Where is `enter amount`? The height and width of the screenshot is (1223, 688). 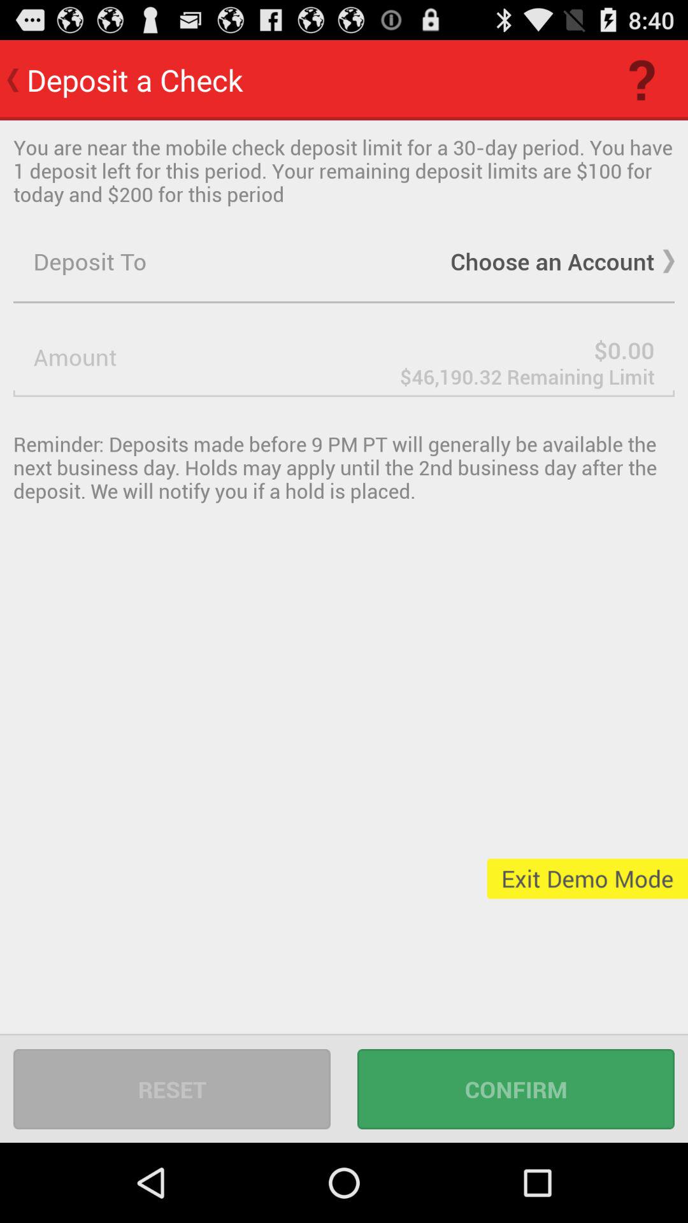
enter amount is located at coordinates (344, 357).